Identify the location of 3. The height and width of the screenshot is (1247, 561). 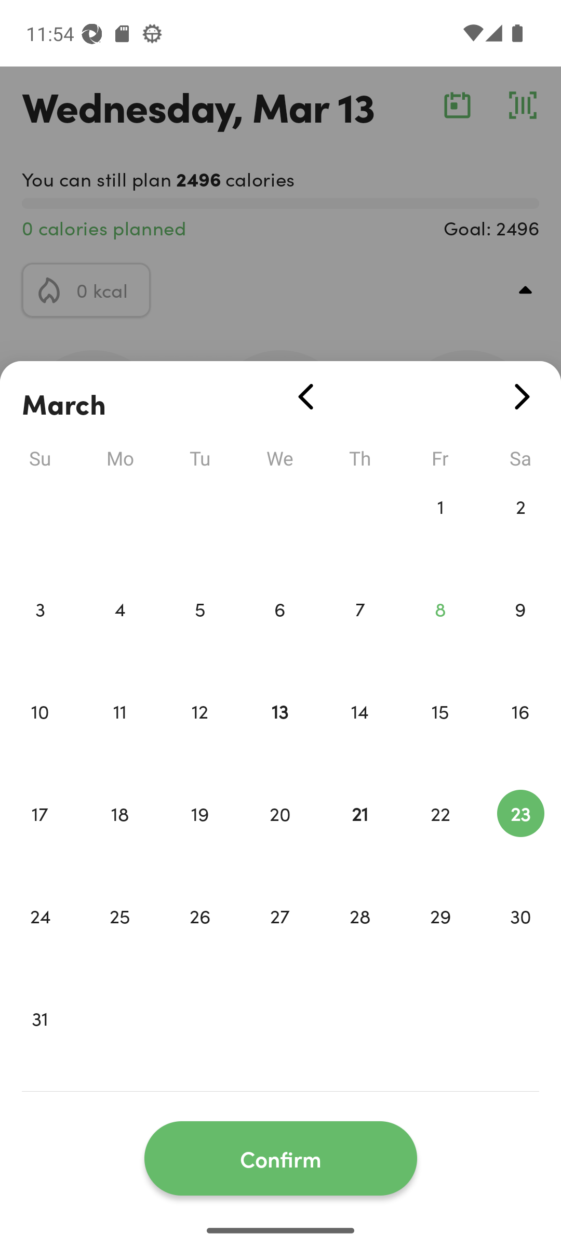
(40, 631).